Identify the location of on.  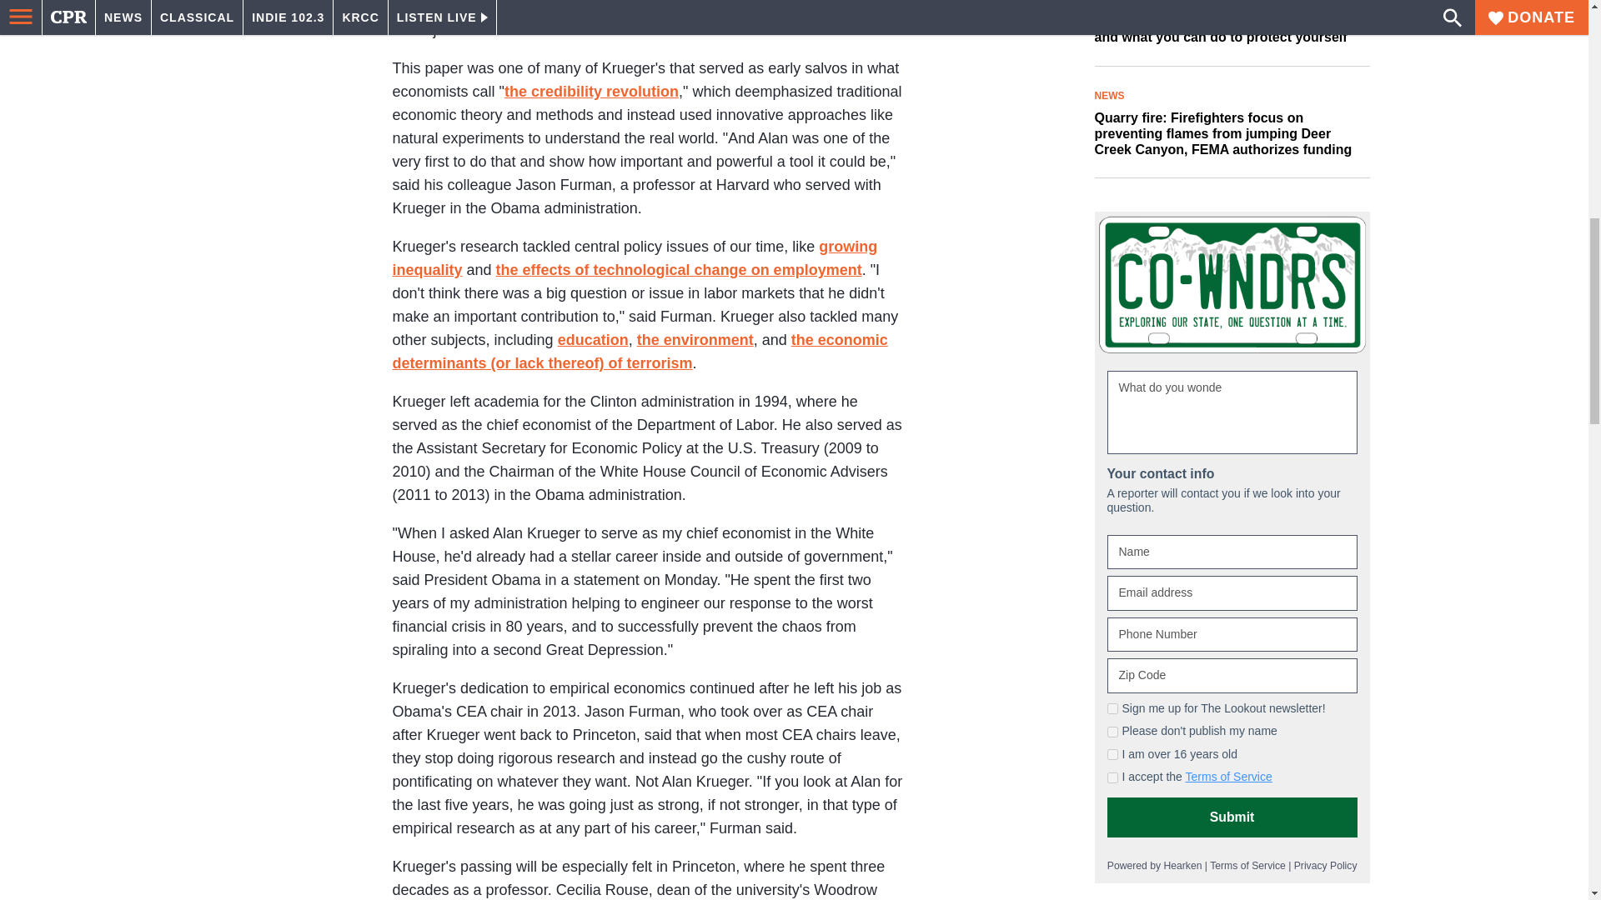
(1112, 732).